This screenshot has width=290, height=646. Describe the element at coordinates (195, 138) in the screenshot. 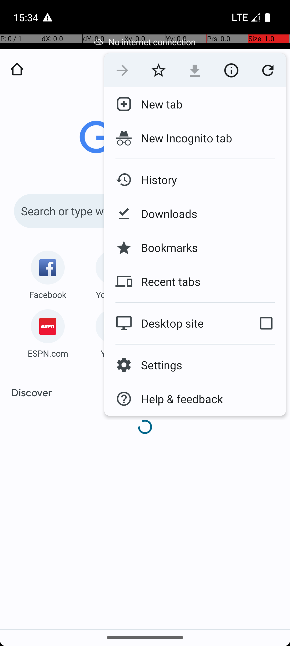

I see `New Incognito tab` at that location.